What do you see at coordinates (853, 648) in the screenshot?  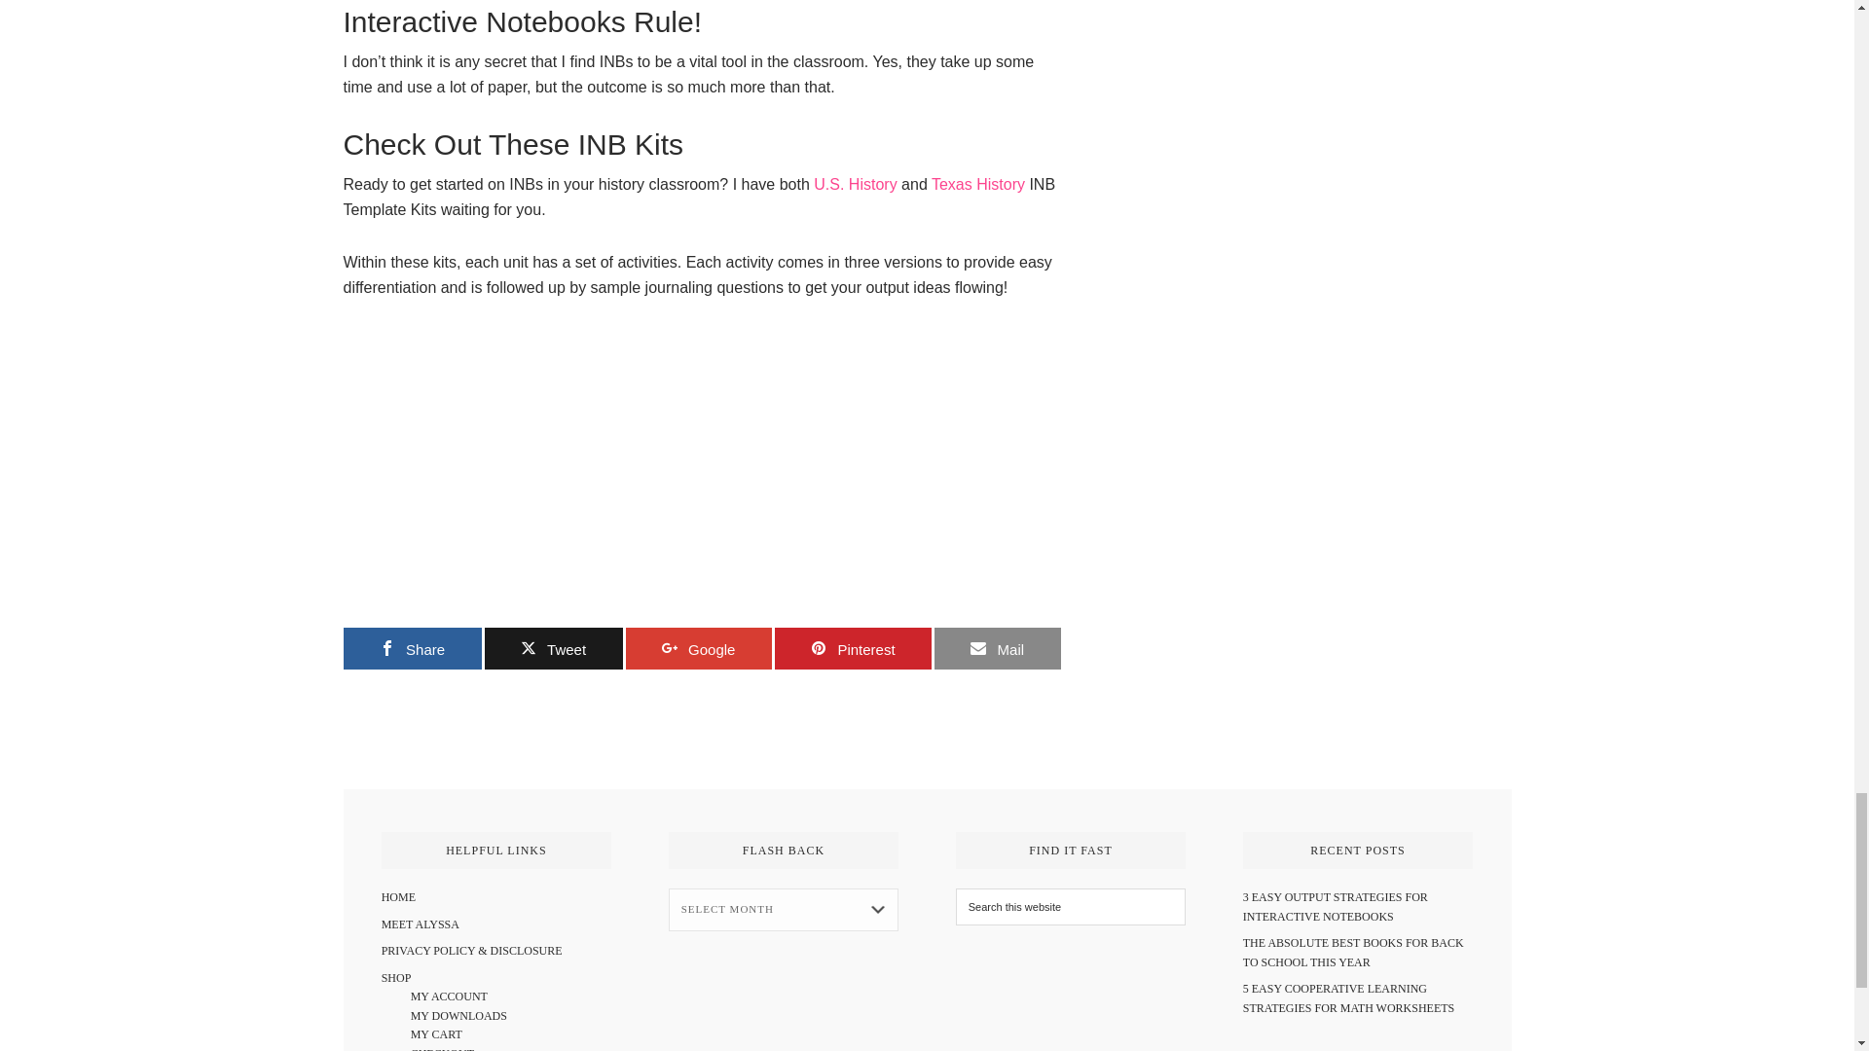 I see `Pinterest` at bounding box center [853, 648].